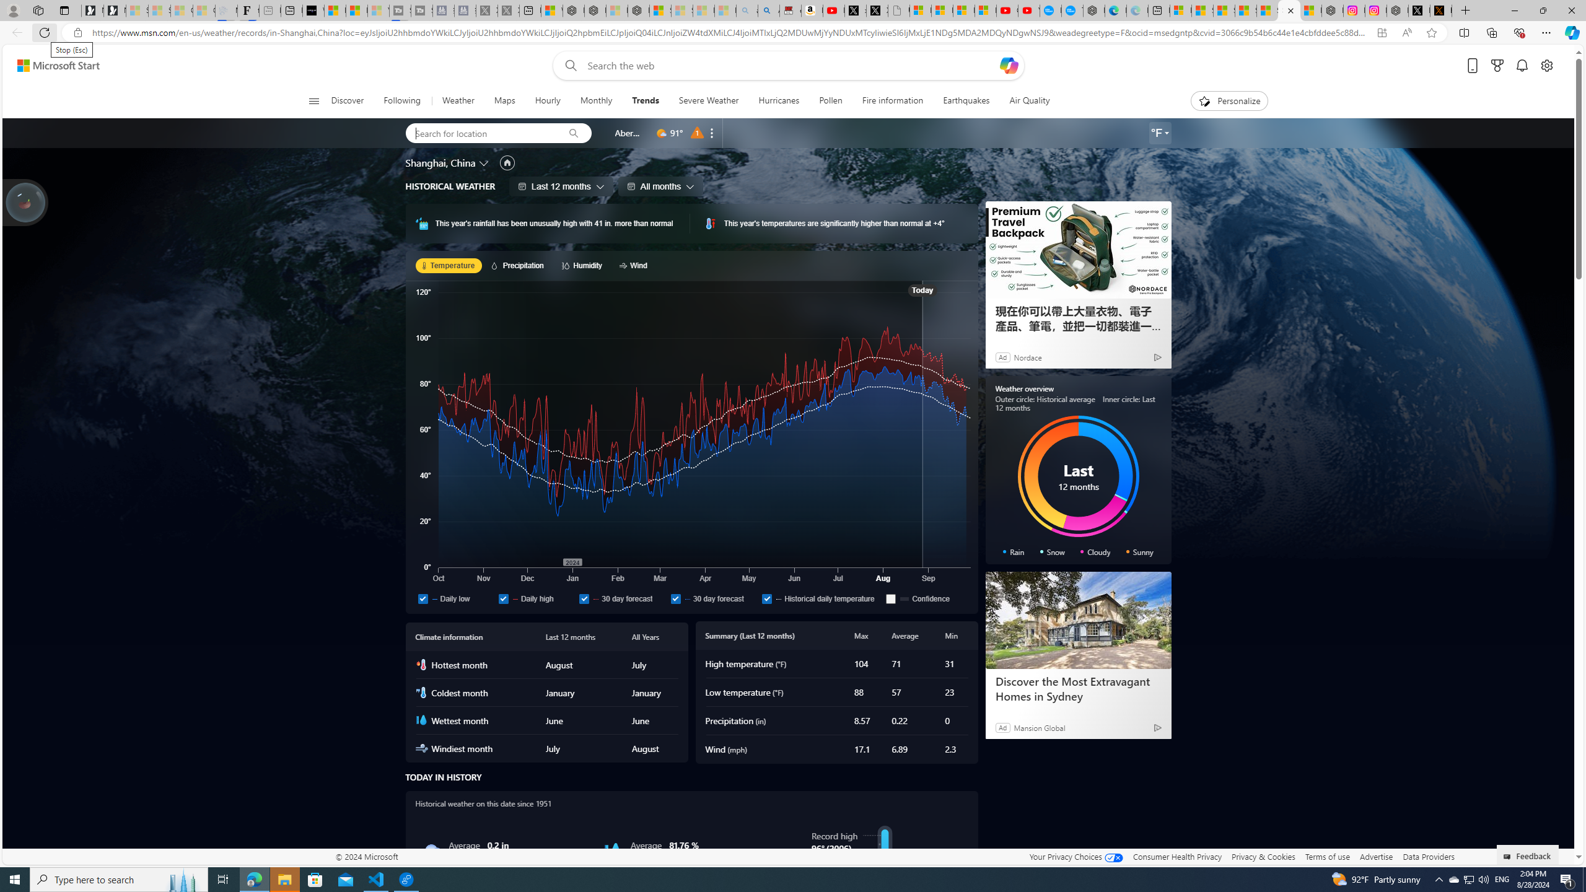  What do you see at coordinates (313, 101) in the screenshot?
I see `Class: button-glyph` at bounding box center [313, 101].